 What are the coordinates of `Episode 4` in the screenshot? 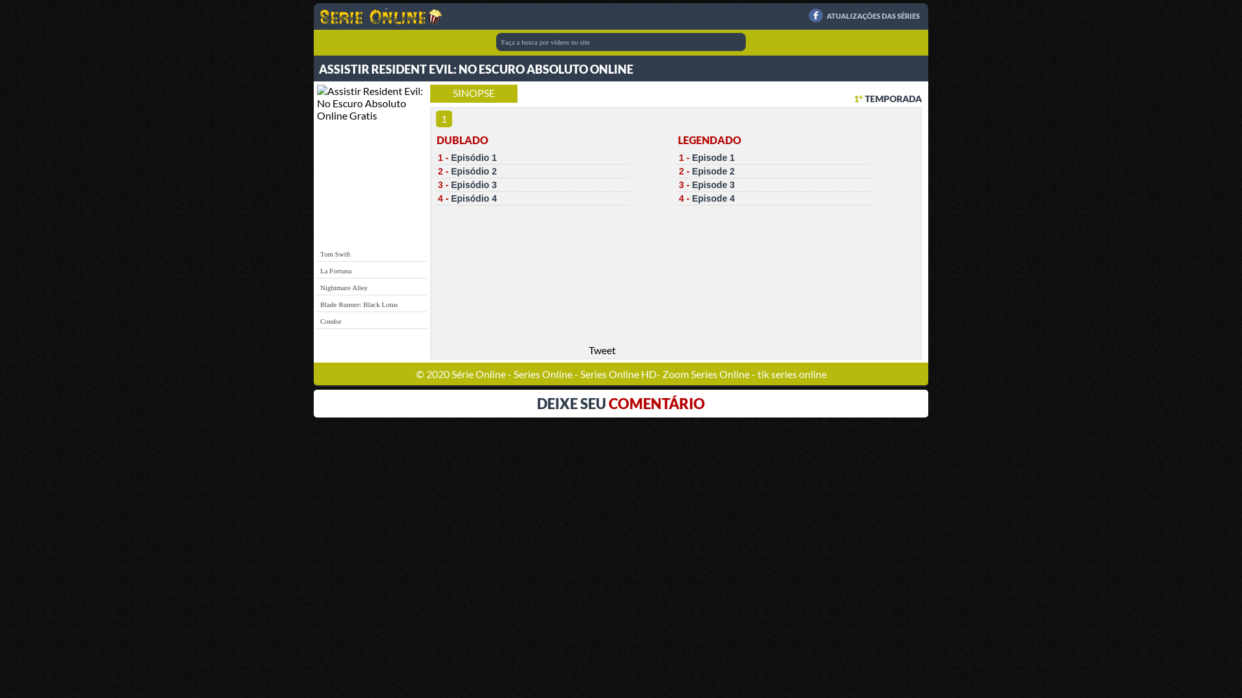 It's located at (714, 198).